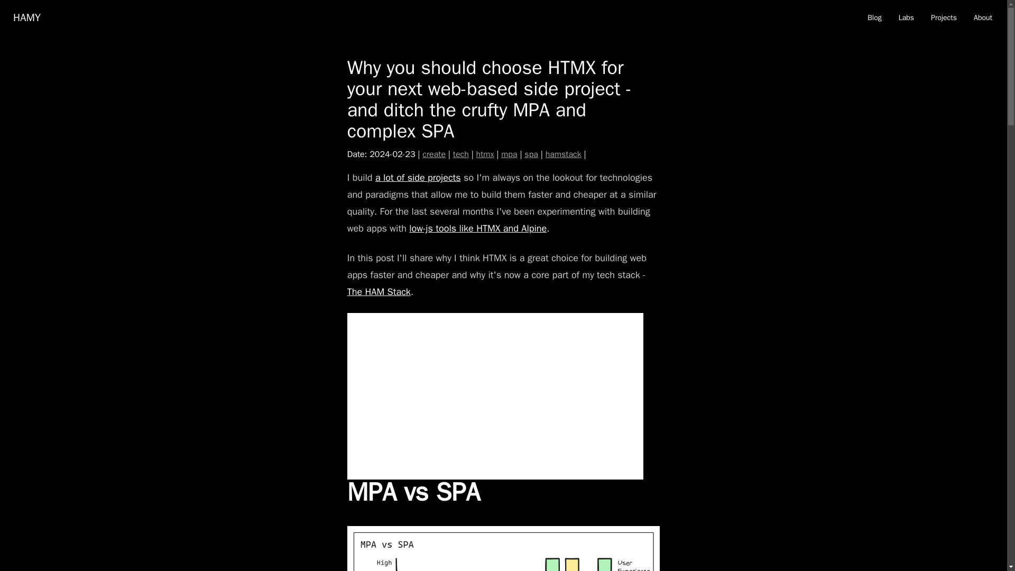 The width and height of the screenshot is (1015, 571). What do you see at coordinates (509, 154) in the screenshot?
I see `mpa` at bounding box center [509, 154].